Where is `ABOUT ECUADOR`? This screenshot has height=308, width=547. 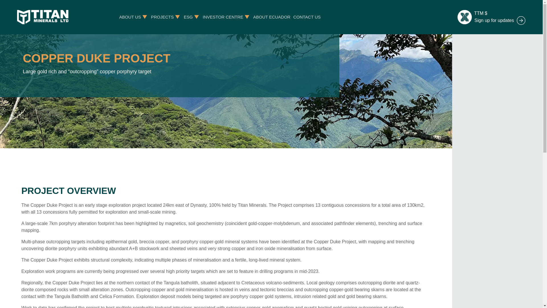
ABOUT ECUADOR is located at coordinates (272, 17).